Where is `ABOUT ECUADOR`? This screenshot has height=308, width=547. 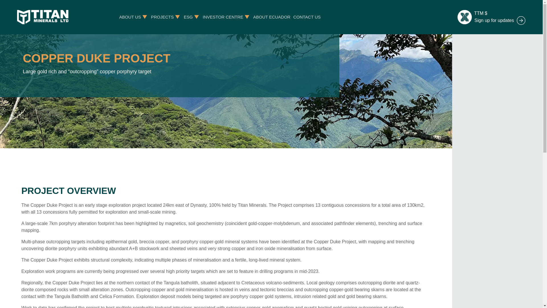
ABOUT ECUADOR is located at coordinates (272, 17).